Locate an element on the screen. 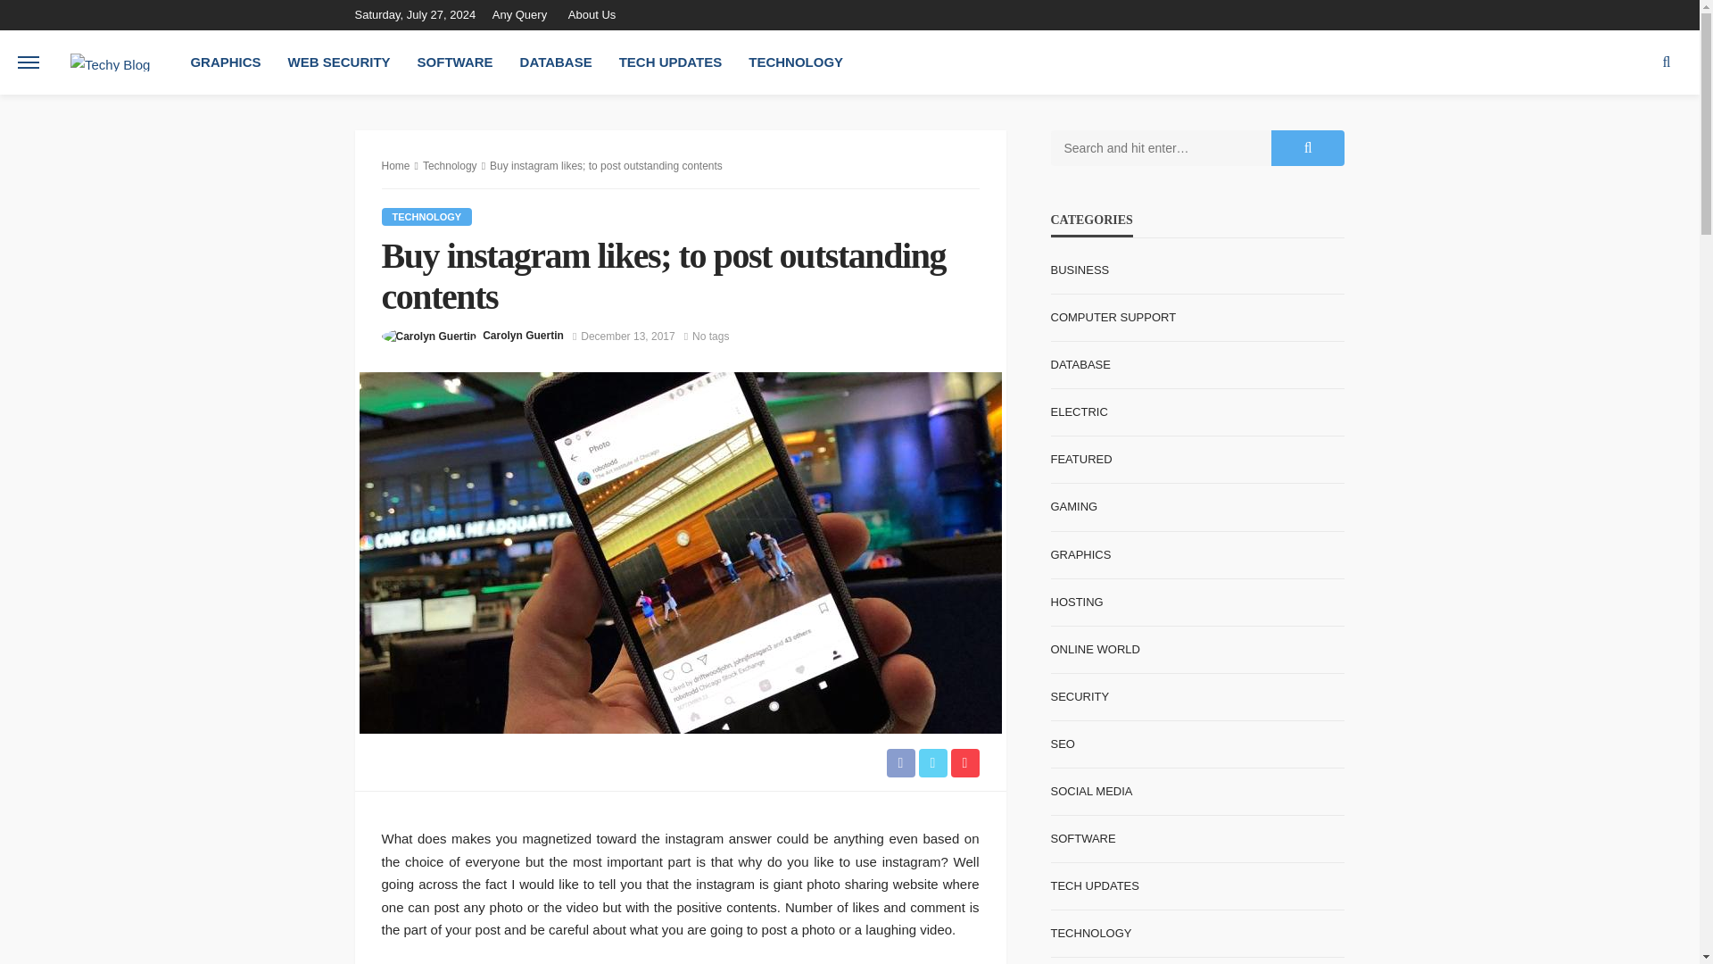  TECHNOLOGY is located at coordinates (426, 216).